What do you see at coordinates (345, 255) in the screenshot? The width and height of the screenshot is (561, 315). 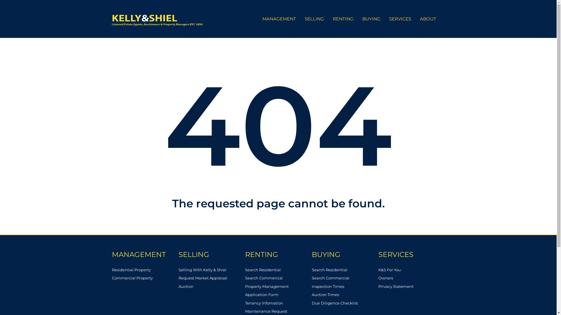 I see `BUYING` at bounding box center [345, 255].